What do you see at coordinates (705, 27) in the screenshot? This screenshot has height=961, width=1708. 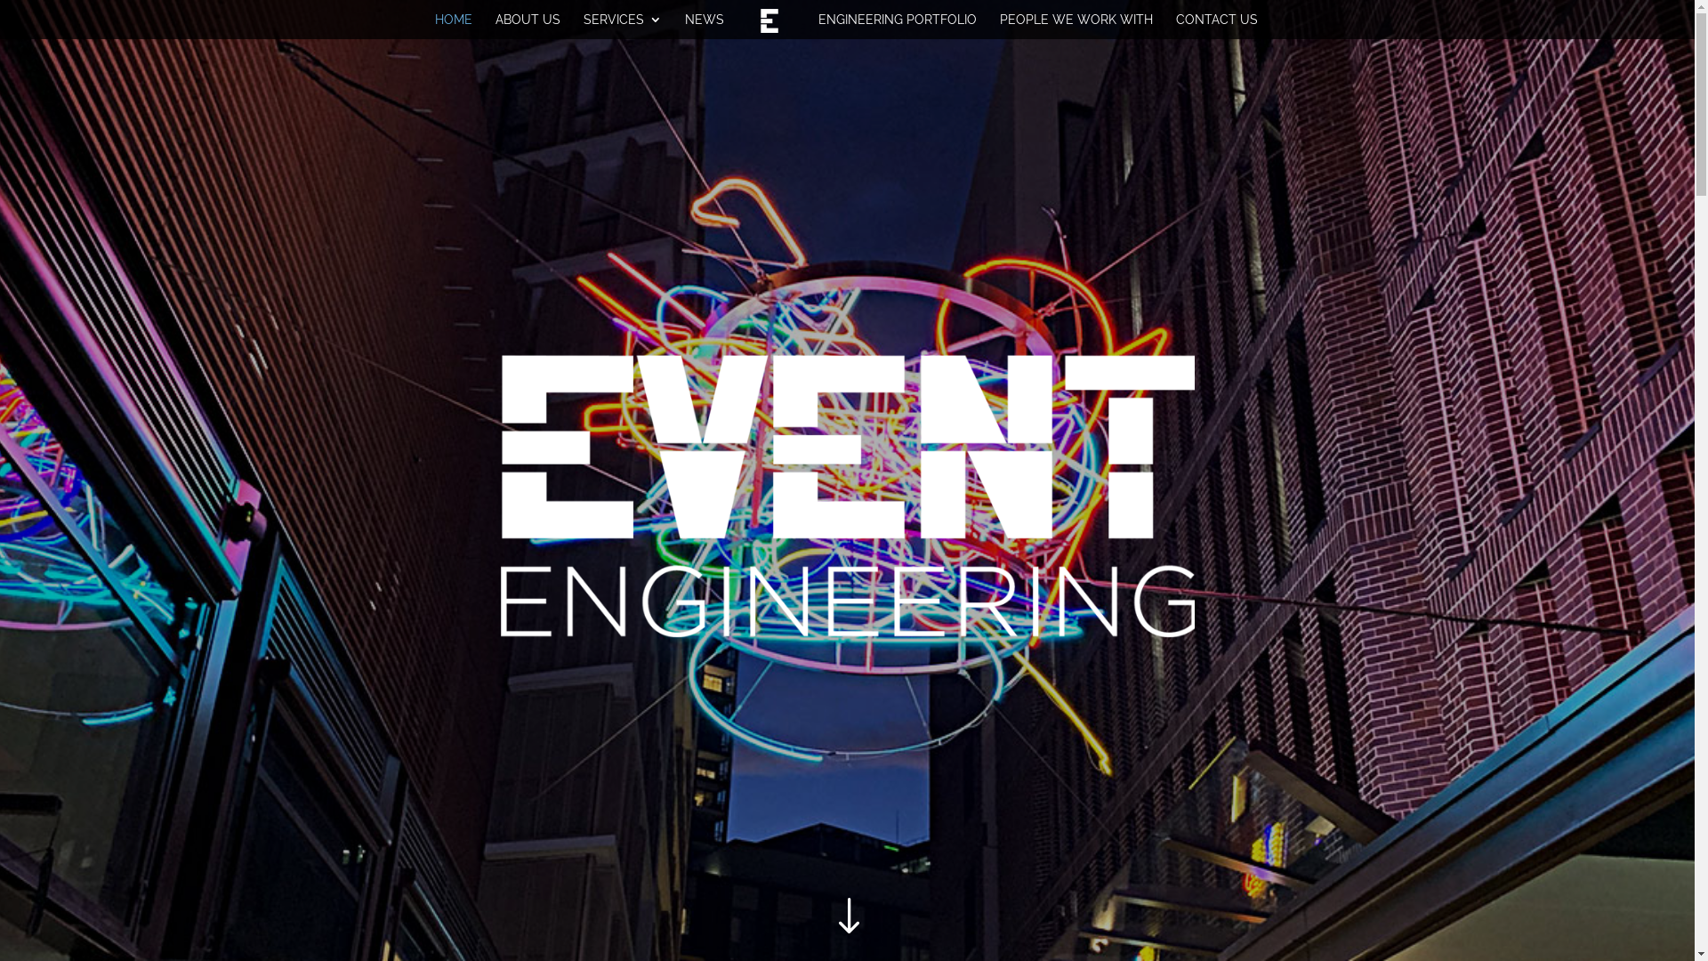 I see `NEWS` at bounding box center [705, 27].